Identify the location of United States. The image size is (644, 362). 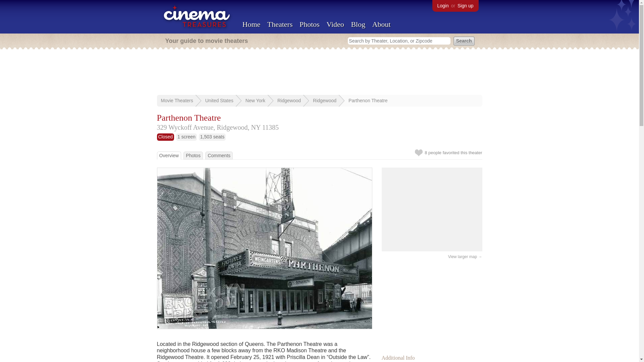
(219, 100).